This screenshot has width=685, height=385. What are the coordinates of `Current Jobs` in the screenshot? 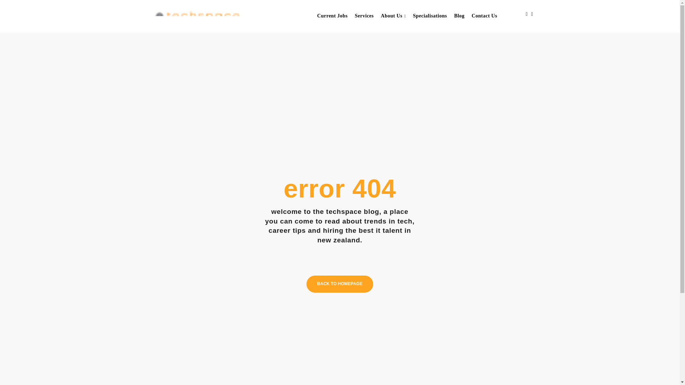 It's located at (332, 16).